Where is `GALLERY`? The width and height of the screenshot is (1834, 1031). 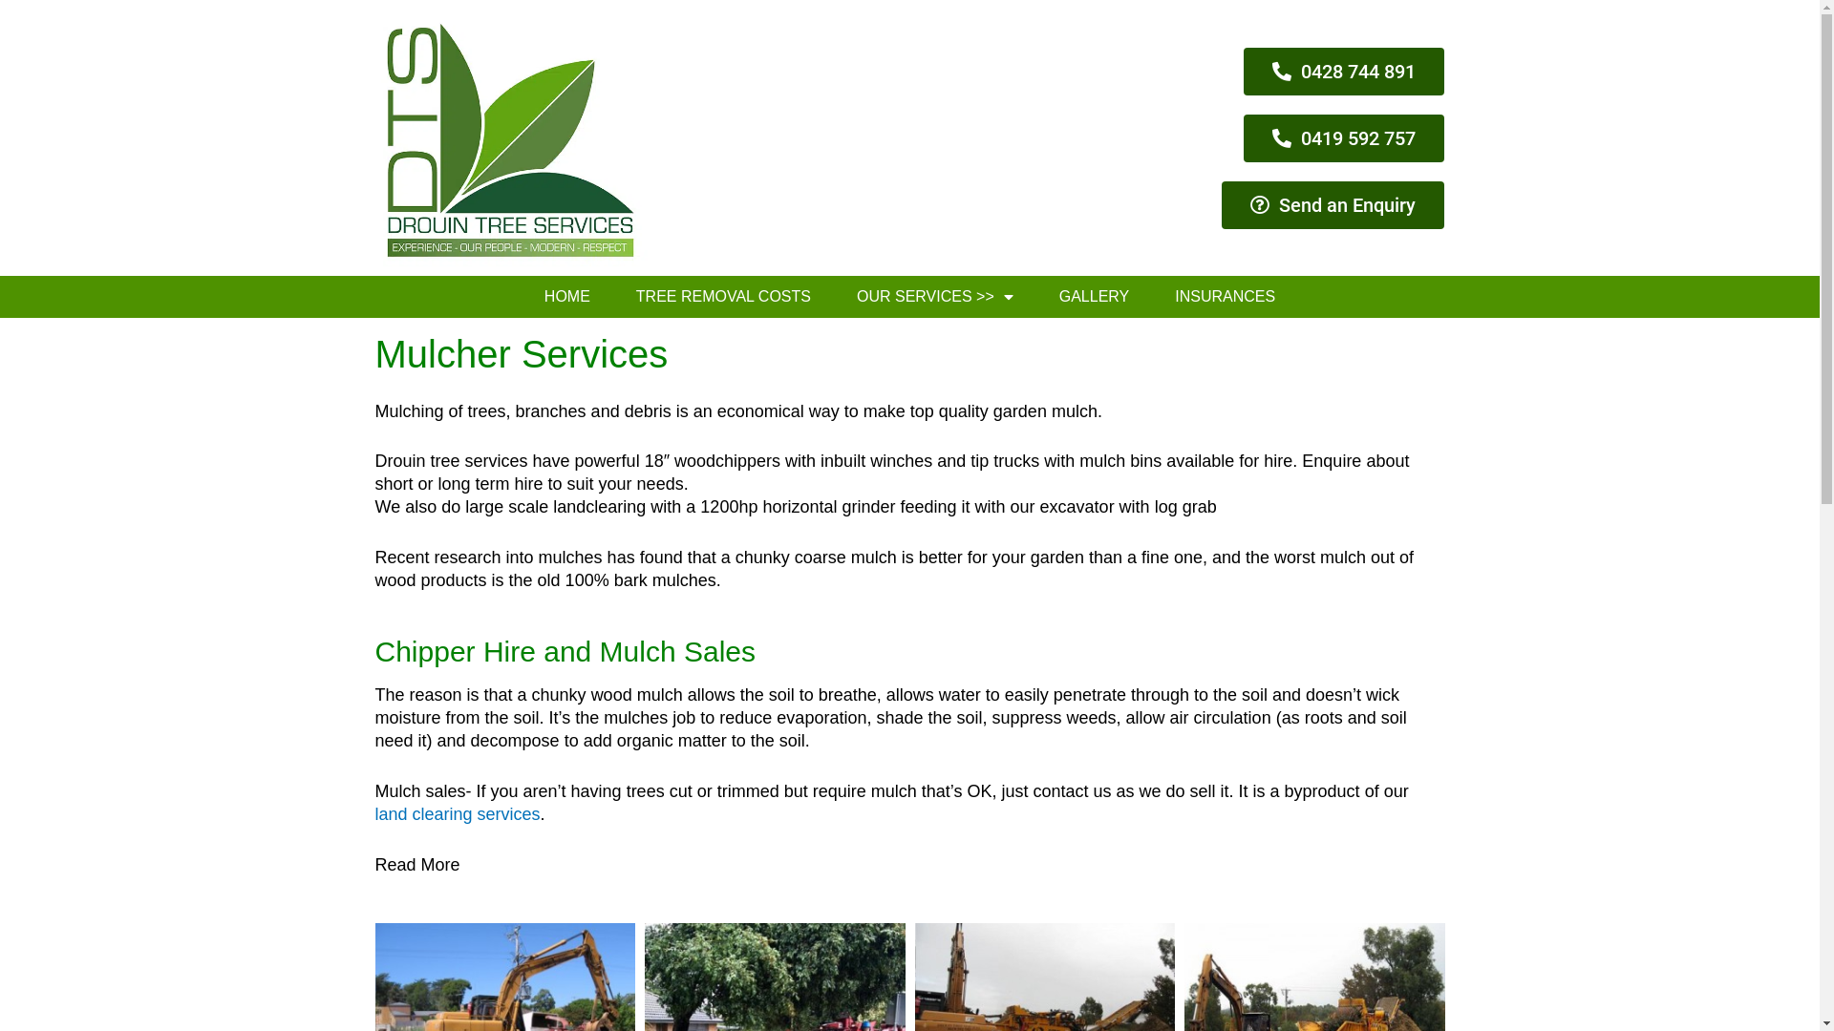
GALLERY is located at coordinates (1095, 297).